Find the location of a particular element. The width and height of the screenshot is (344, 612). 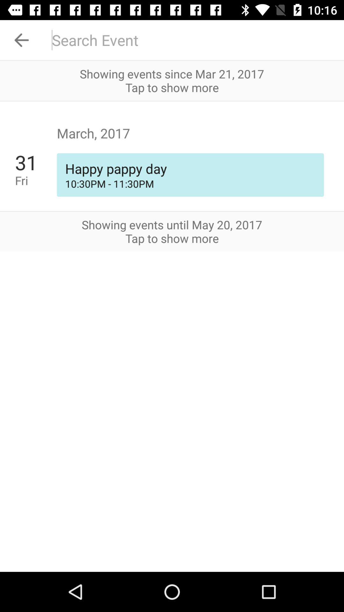

tap the icon next to happy pappy day is located at coordinates (36, 162).